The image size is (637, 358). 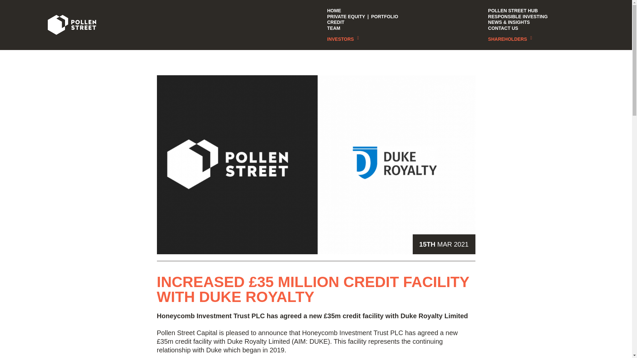 I want to click on CREDIT, so click(x=335, y=22).